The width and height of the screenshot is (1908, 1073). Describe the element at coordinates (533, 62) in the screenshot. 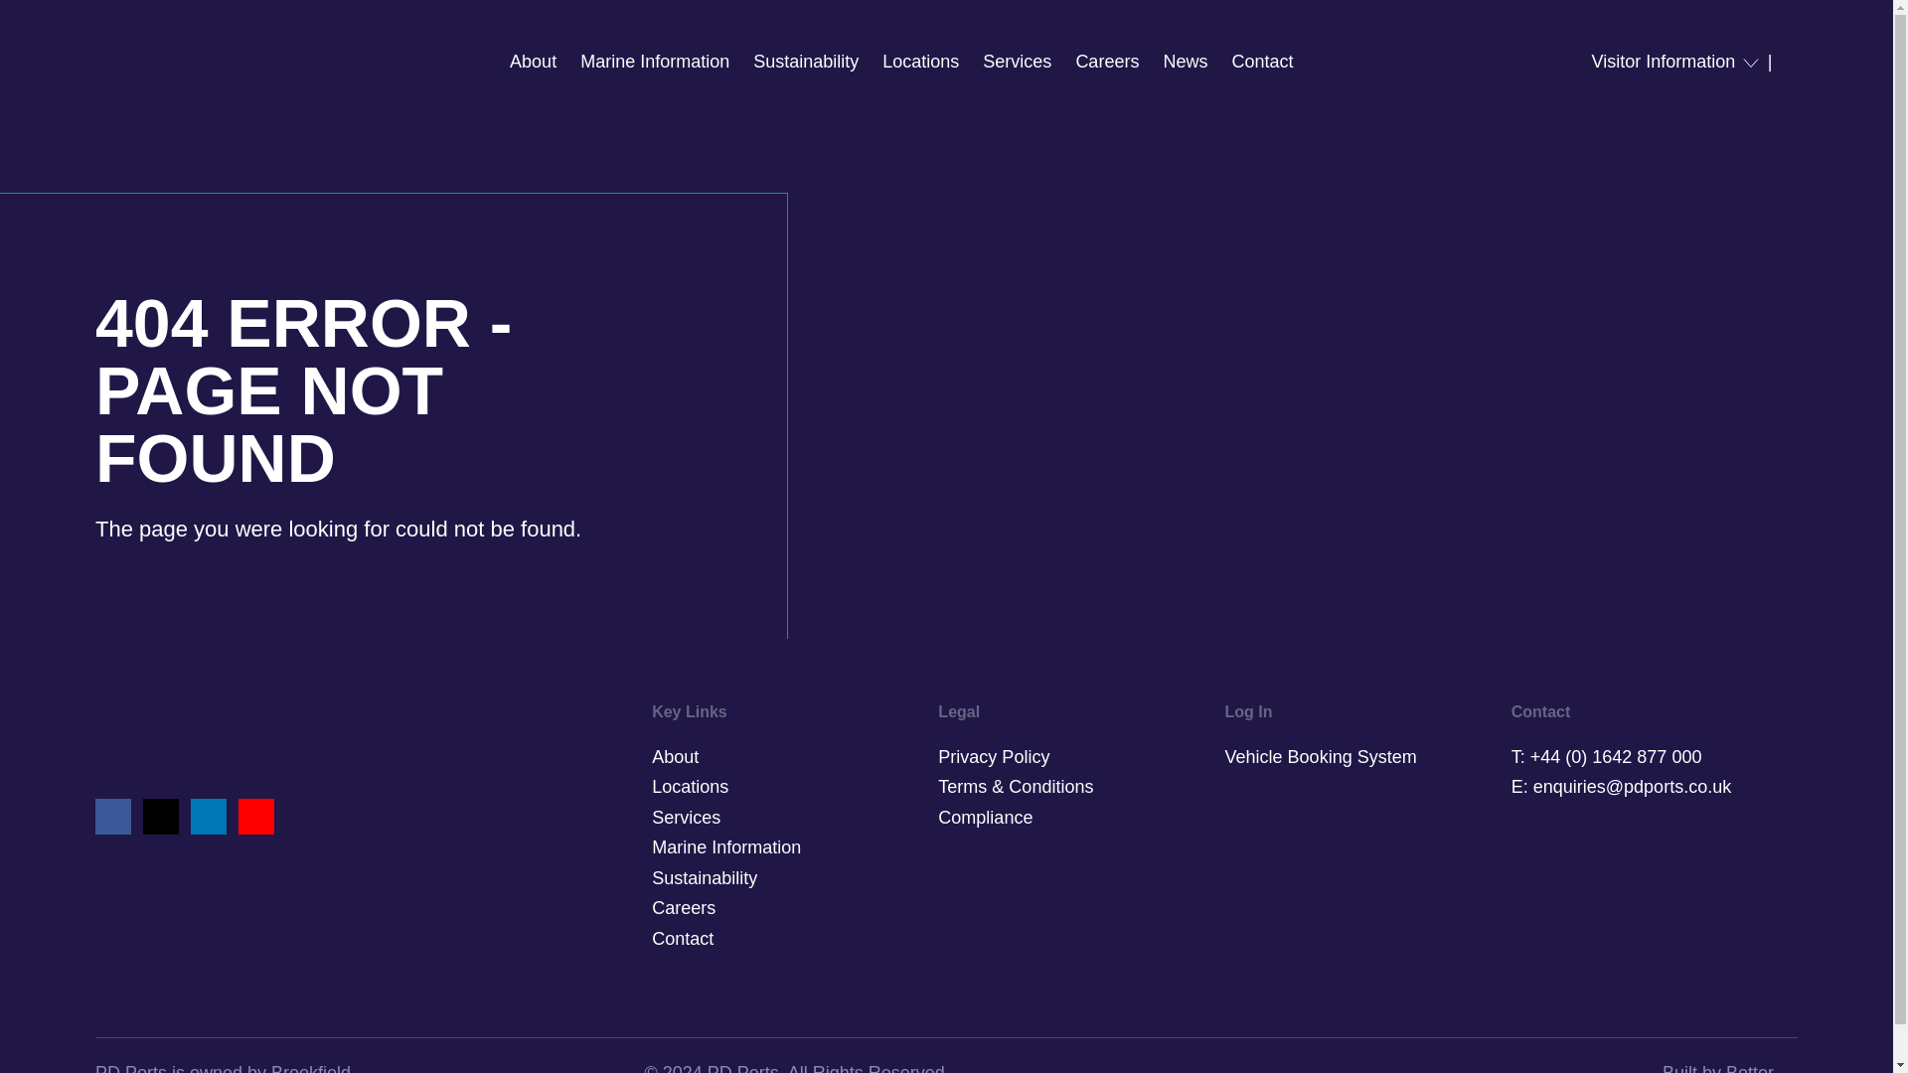

I see `About` at that location.